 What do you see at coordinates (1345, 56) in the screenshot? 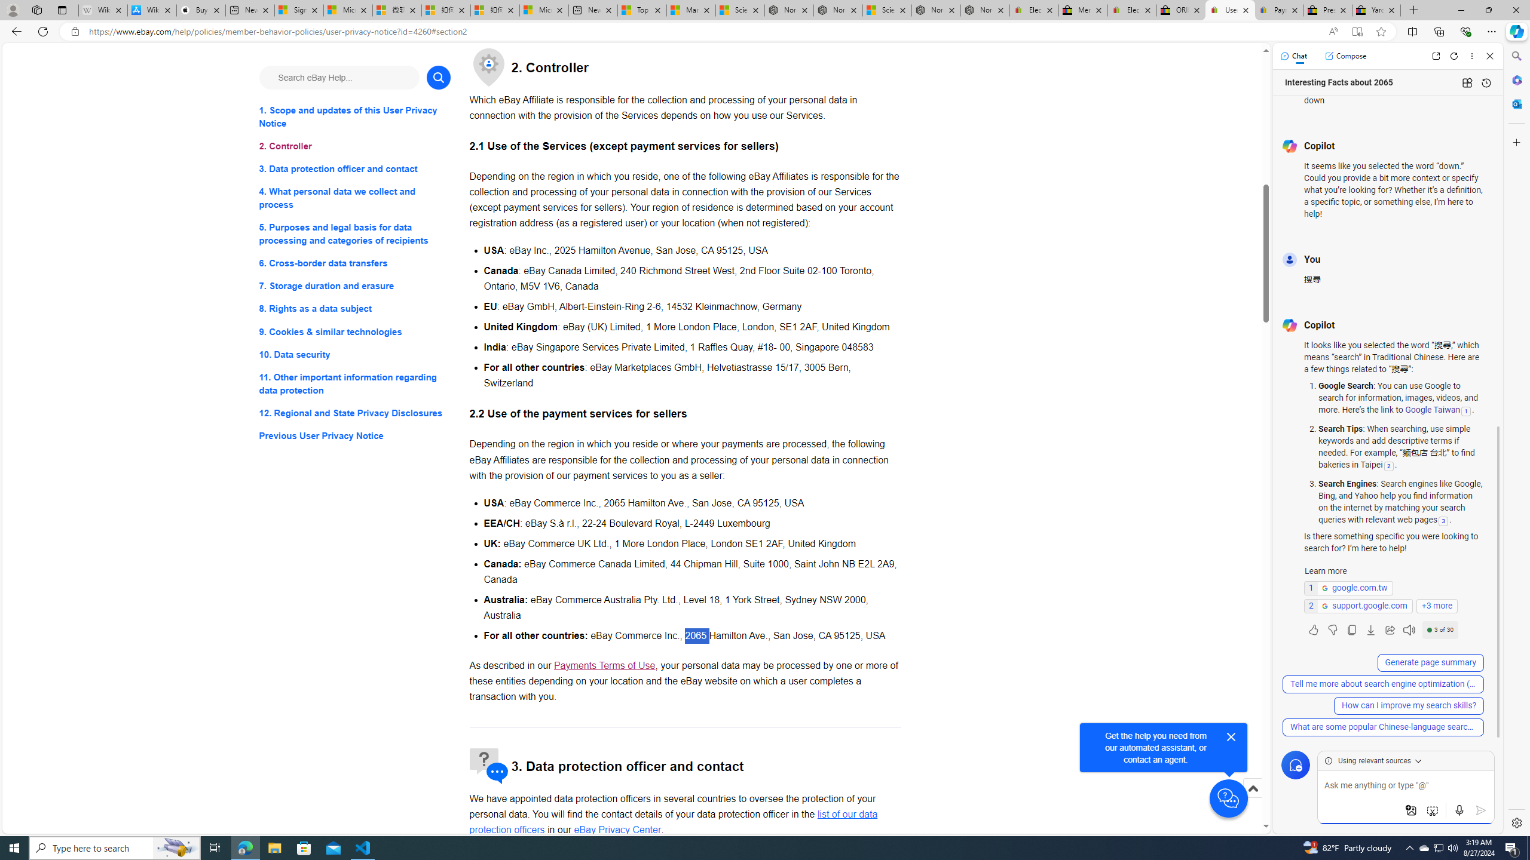
I see `Compose` at bounding box center [1345, 56].